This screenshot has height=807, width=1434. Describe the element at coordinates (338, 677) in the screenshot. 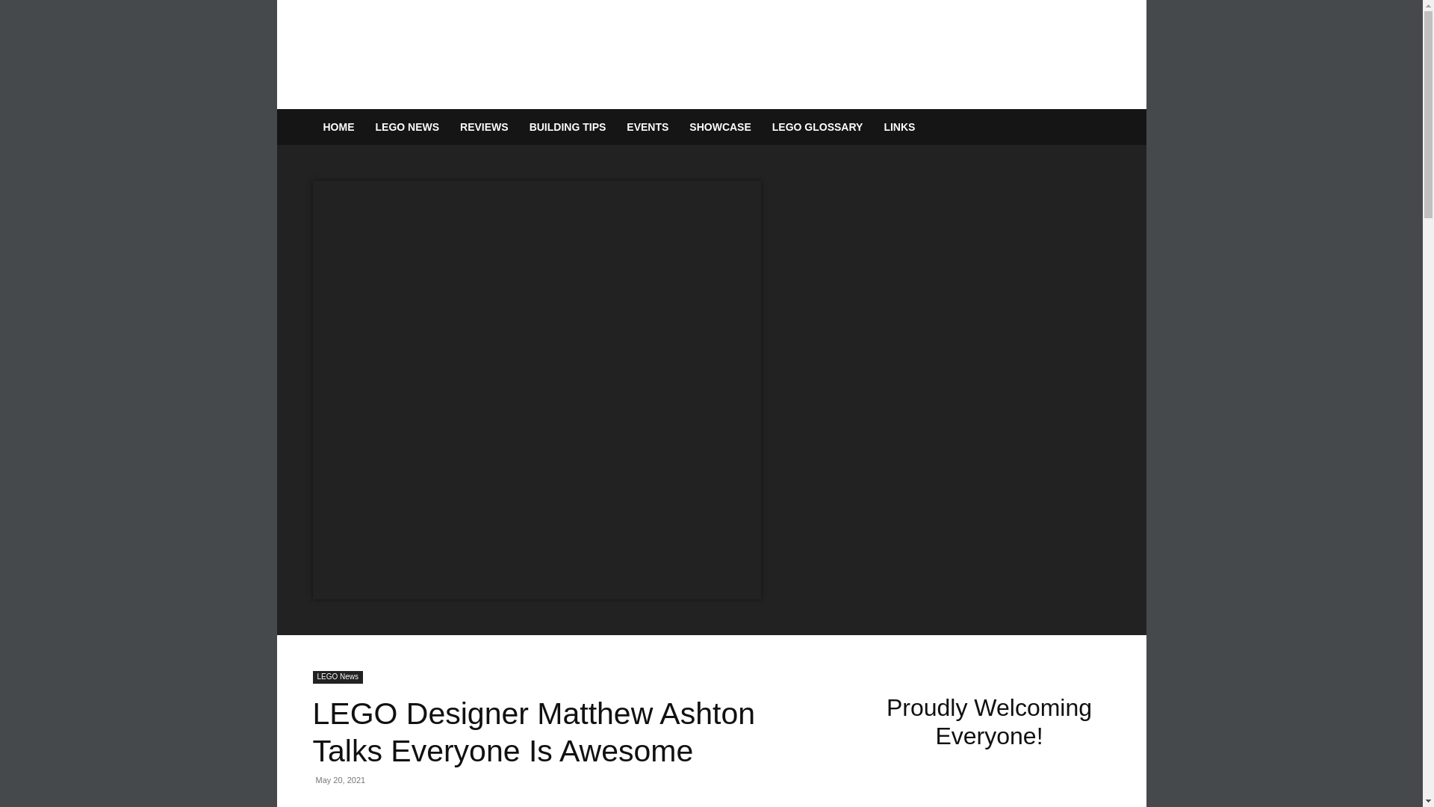

I see `LEGO News` at that location.